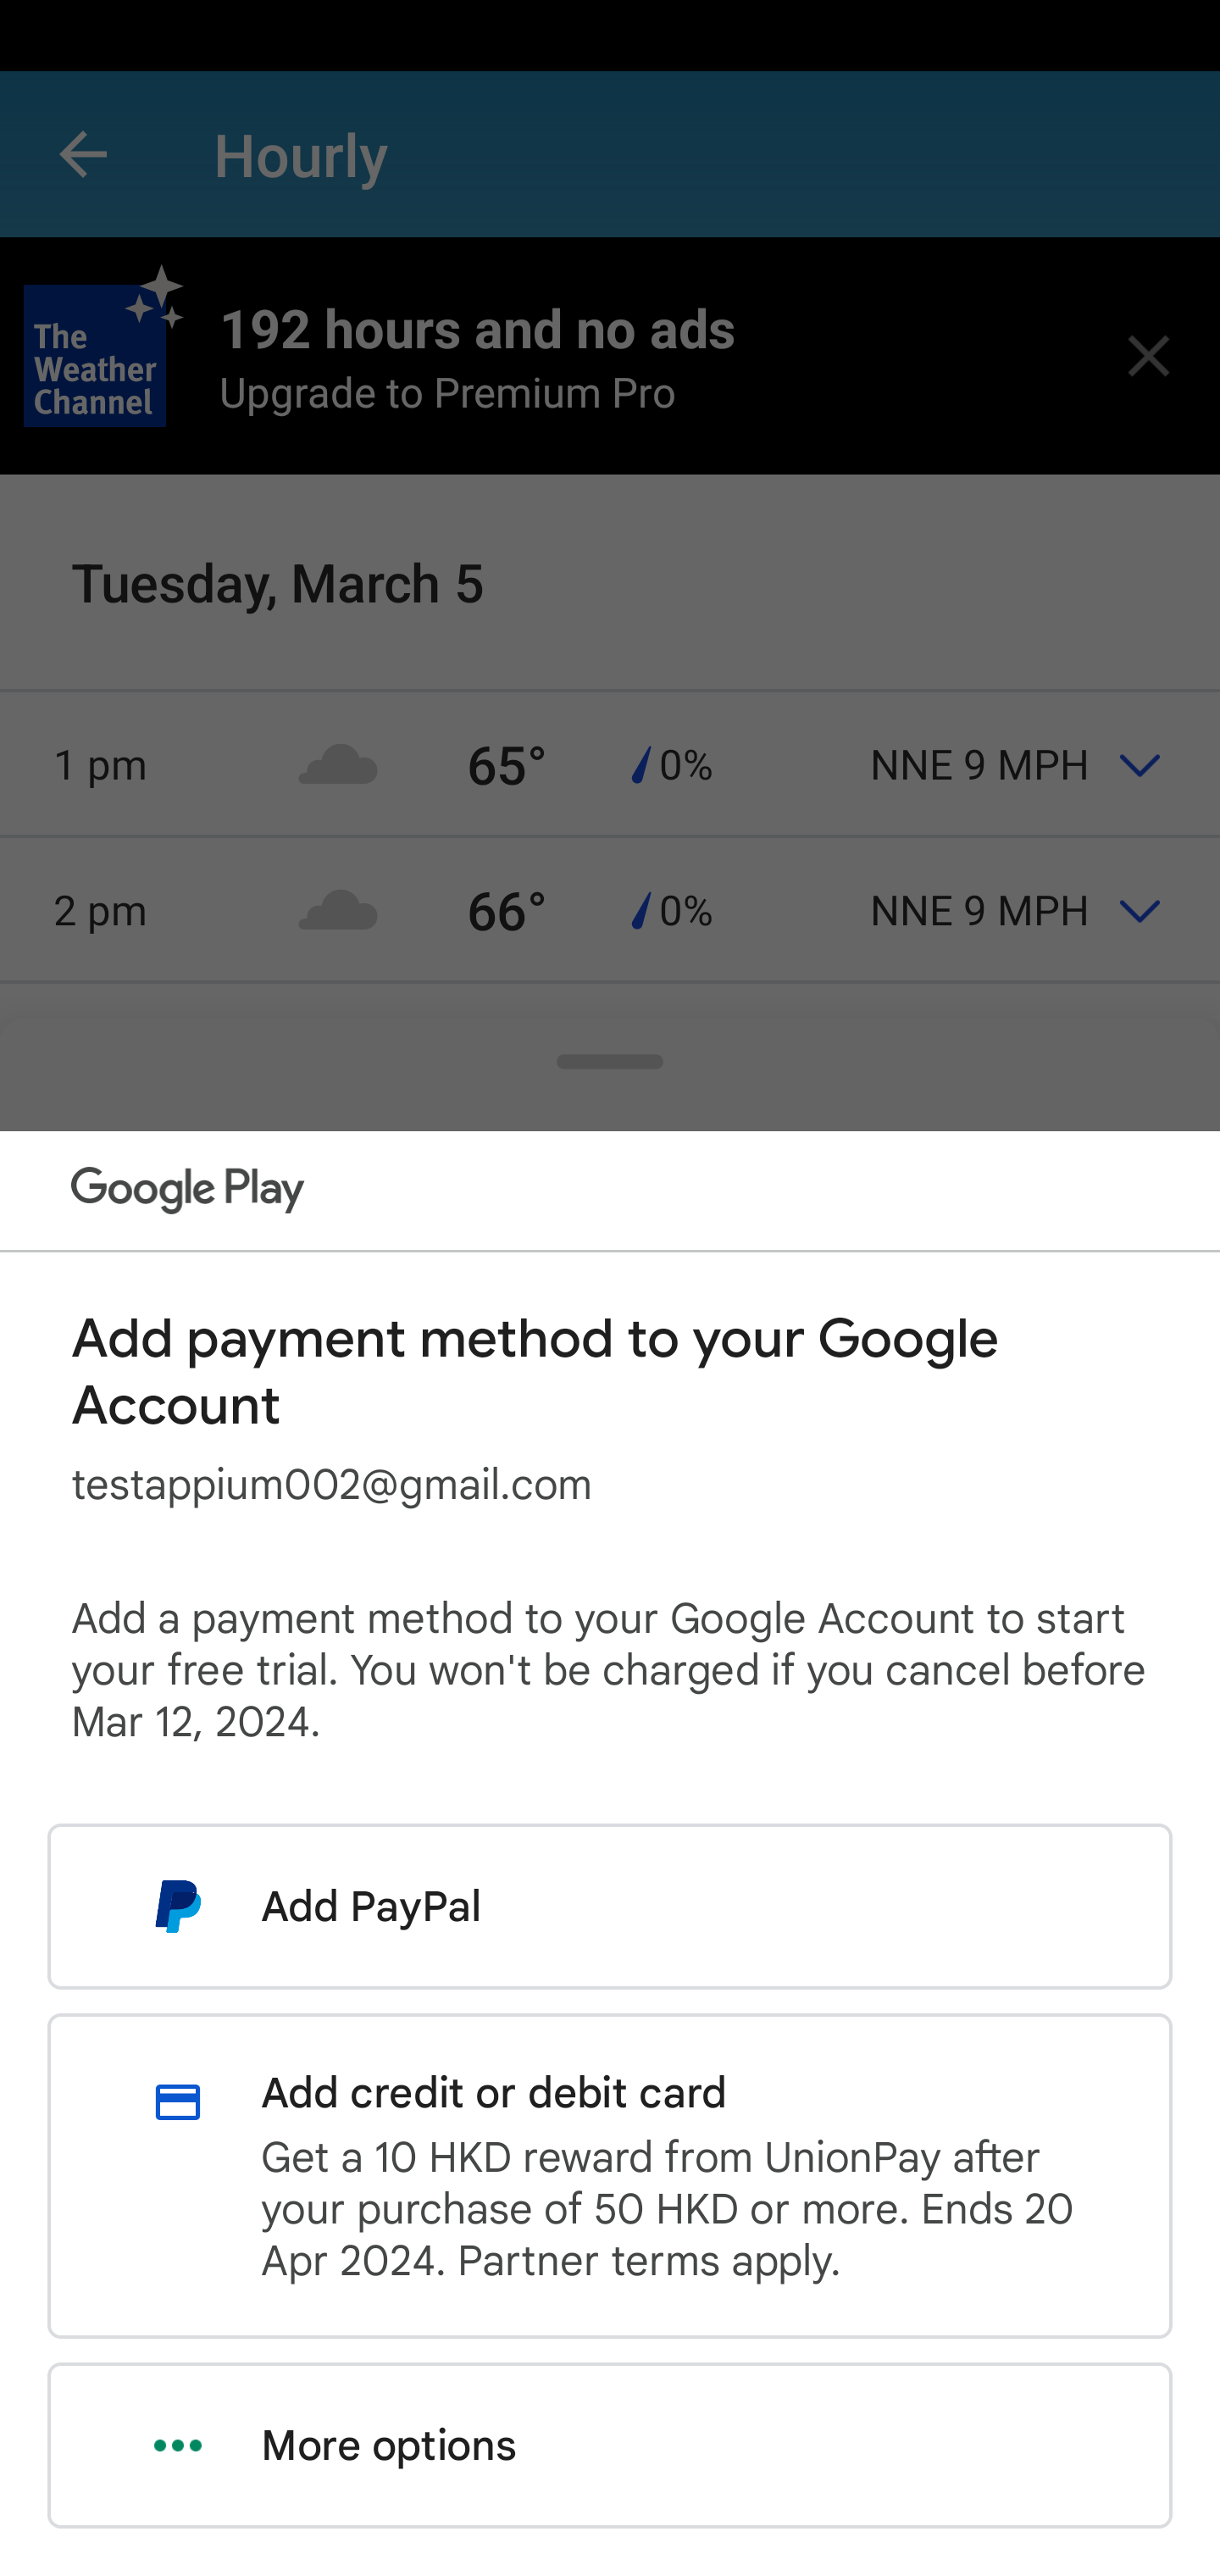 The height and width of the screenshot is (2576, 1220). I want to click on More options, so click(610, 2446).